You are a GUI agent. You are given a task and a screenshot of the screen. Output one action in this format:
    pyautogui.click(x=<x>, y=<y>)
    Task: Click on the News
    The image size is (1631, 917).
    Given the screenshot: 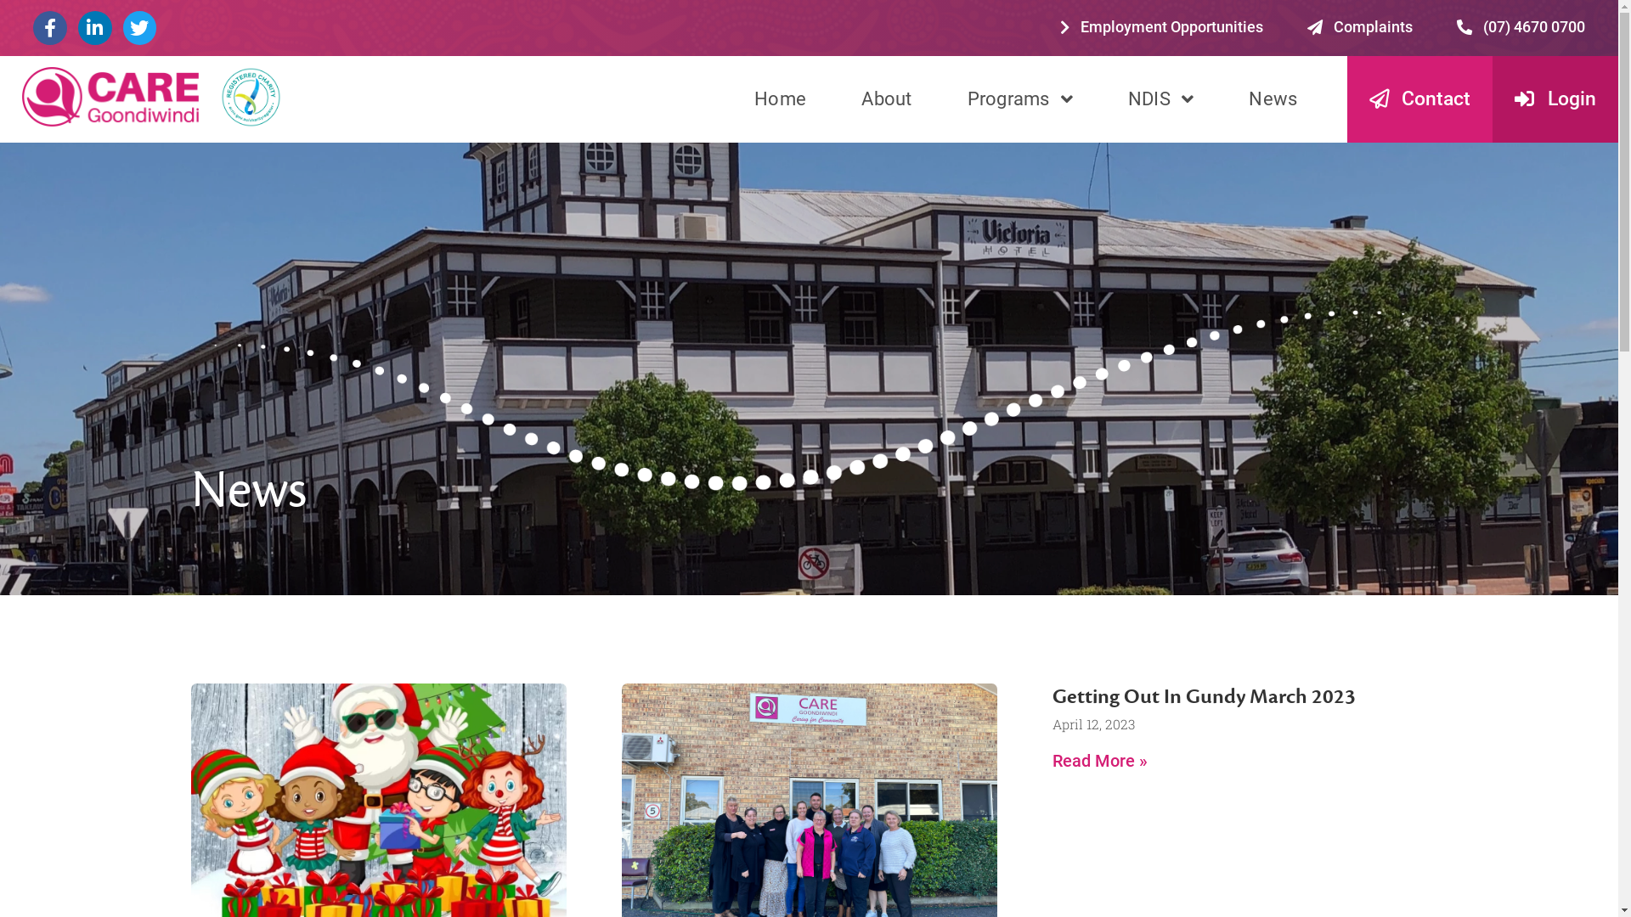 What is the action you would take?
    pyautogui.click(x=979, y=76)
    